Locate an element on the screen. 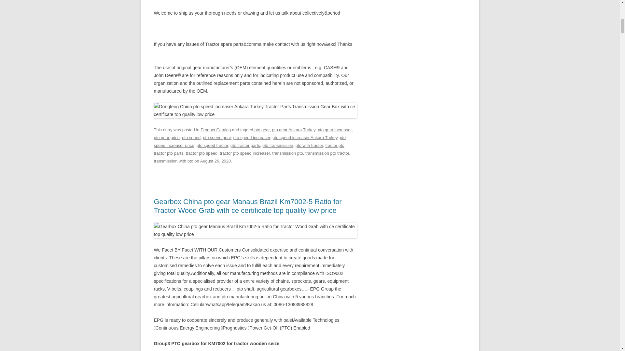 This screenshot has width=625, height=351. pto gear increaser is located at coordinates (334, 130).